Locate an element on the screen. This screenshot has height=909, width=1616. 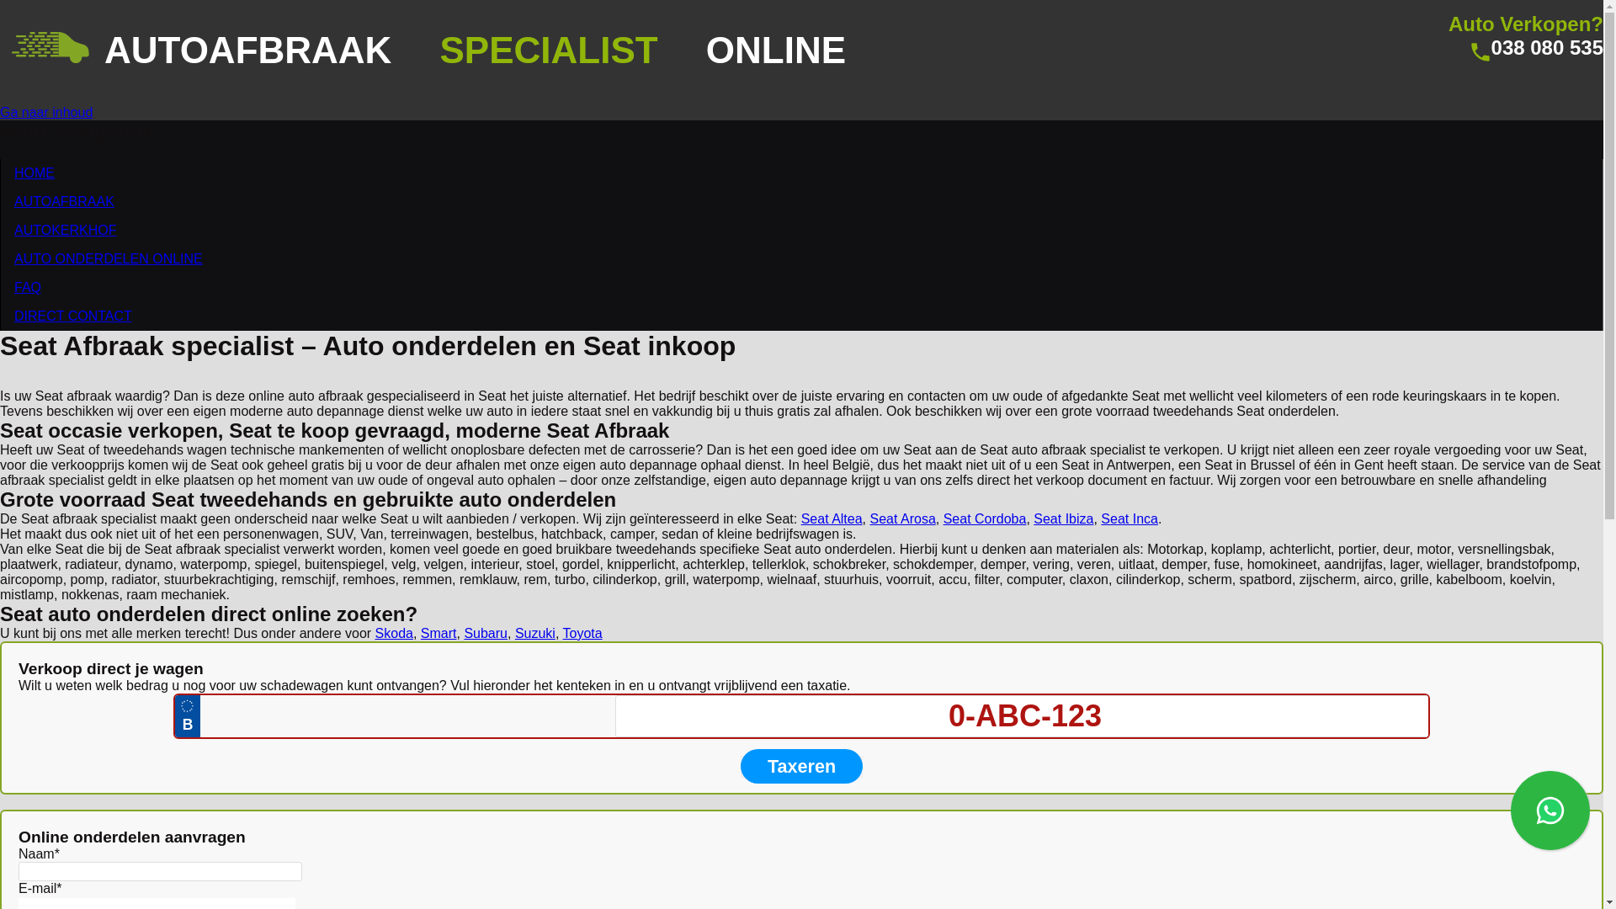
Ga naar inhoud is located at coordinates (46, 113).